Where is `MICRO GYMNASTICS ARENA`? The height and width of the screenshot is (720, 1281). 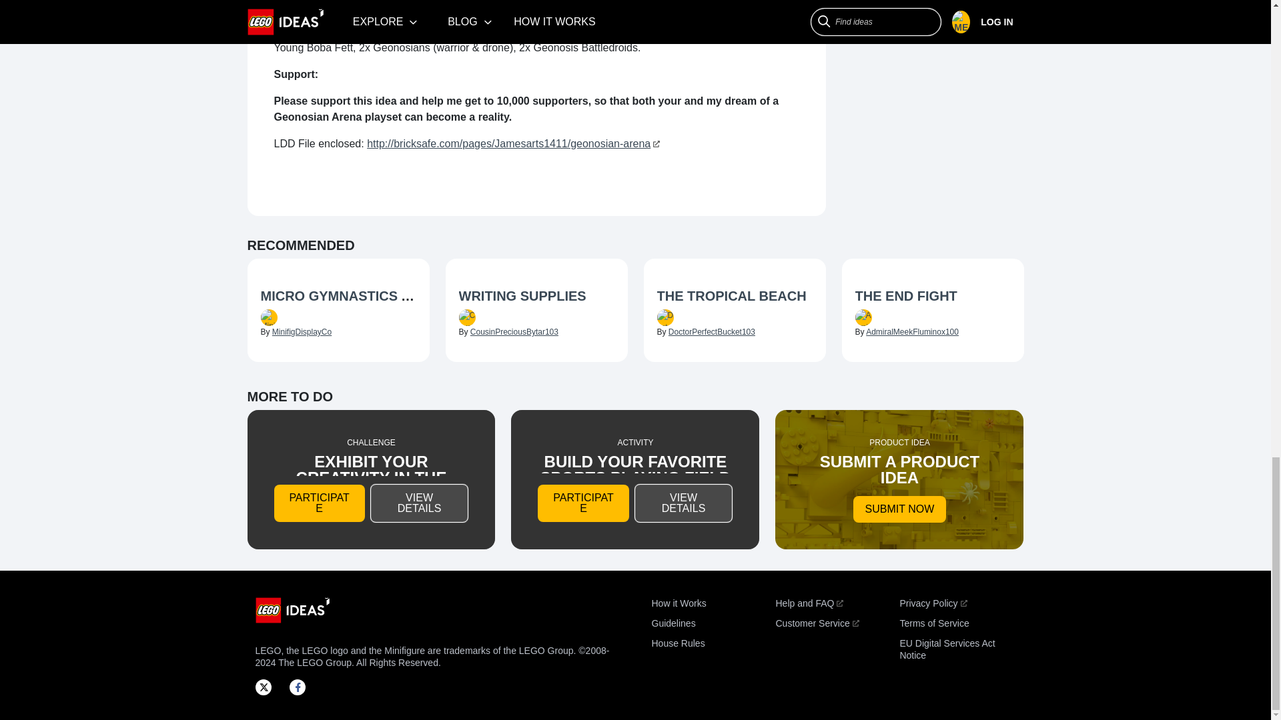 MICRO GYMNASTICS ARENA is located at coordinates (354, 296).